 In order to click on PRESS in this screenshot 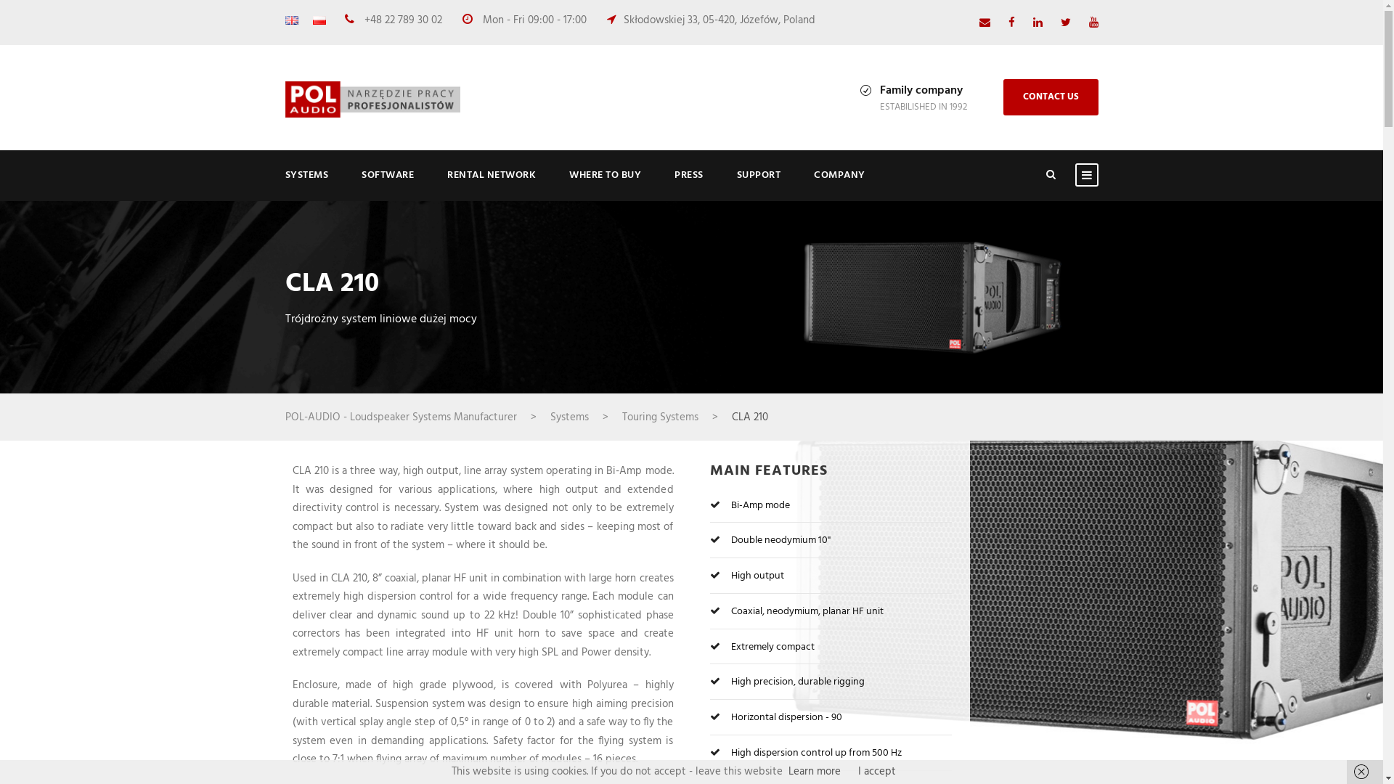, I will do `click(688, 184)`.